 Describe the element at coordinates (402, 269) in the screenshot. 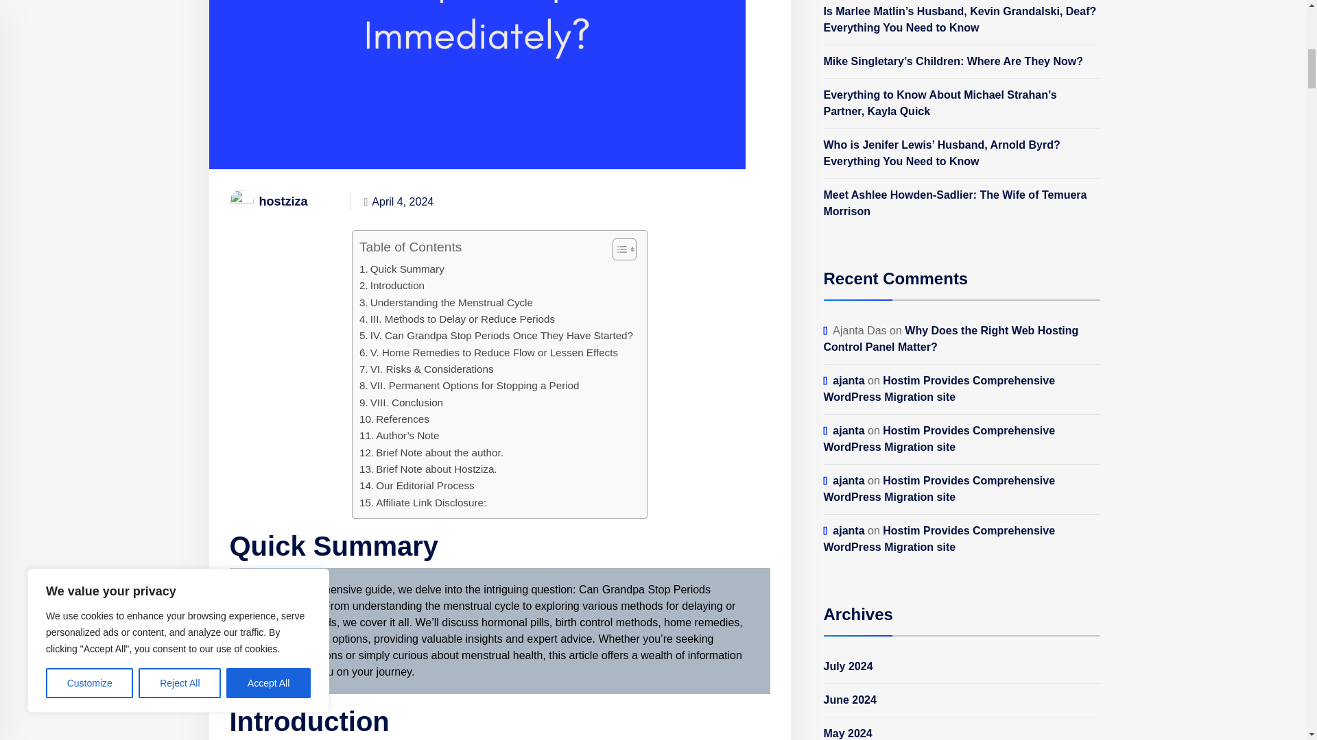

I see `Quick Summary` at that location.